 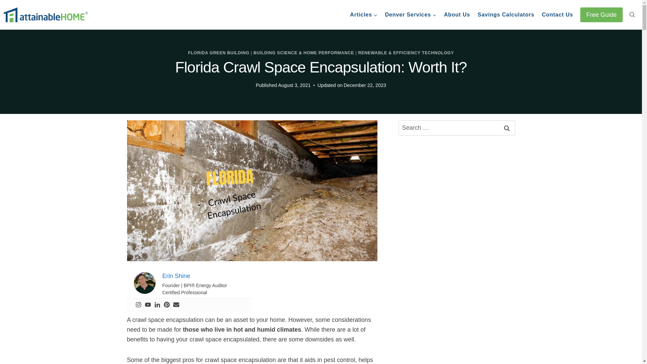 What do you see at coordinates (157, 305) in the screenshot?
I see `Linkedin` at bounding box center [157, 305].